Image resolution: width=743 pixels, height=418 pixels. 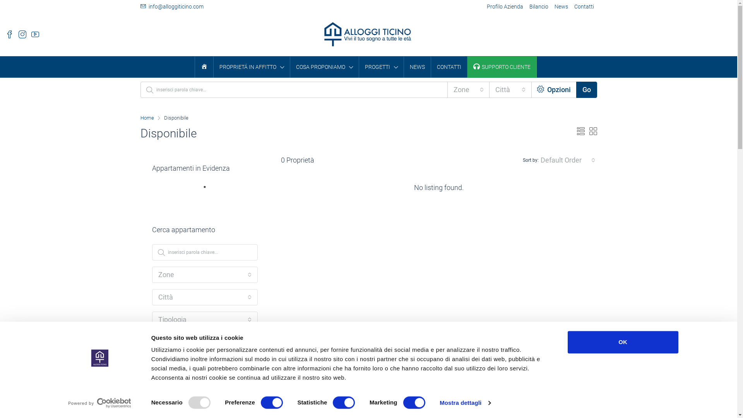 I want to click on Bagni, so click(x=204, y=365).